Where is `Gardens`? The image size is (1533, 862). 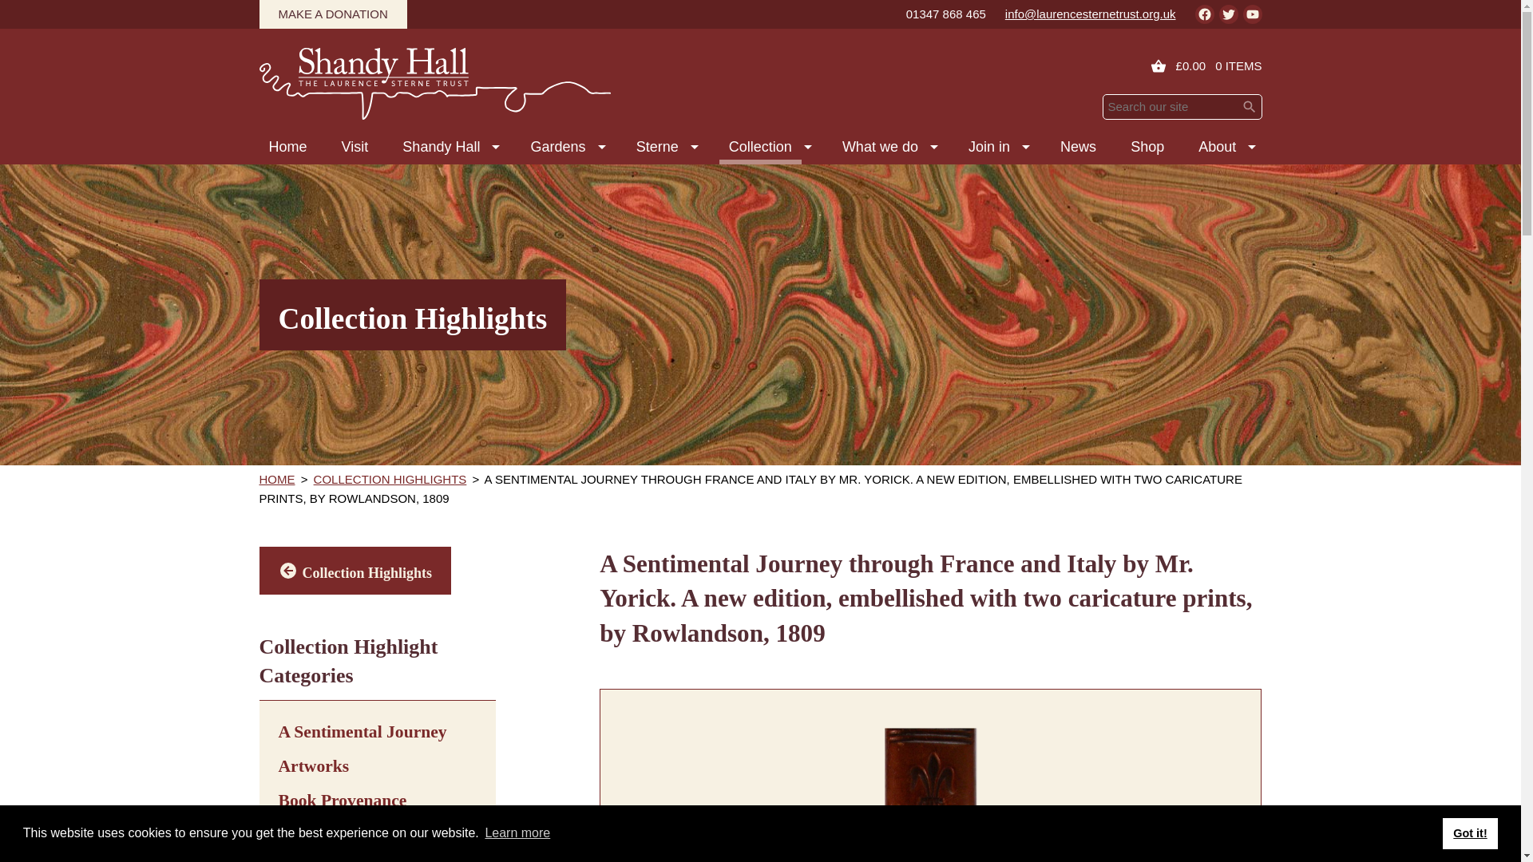 Gardens is located at coordinates (557, 147).